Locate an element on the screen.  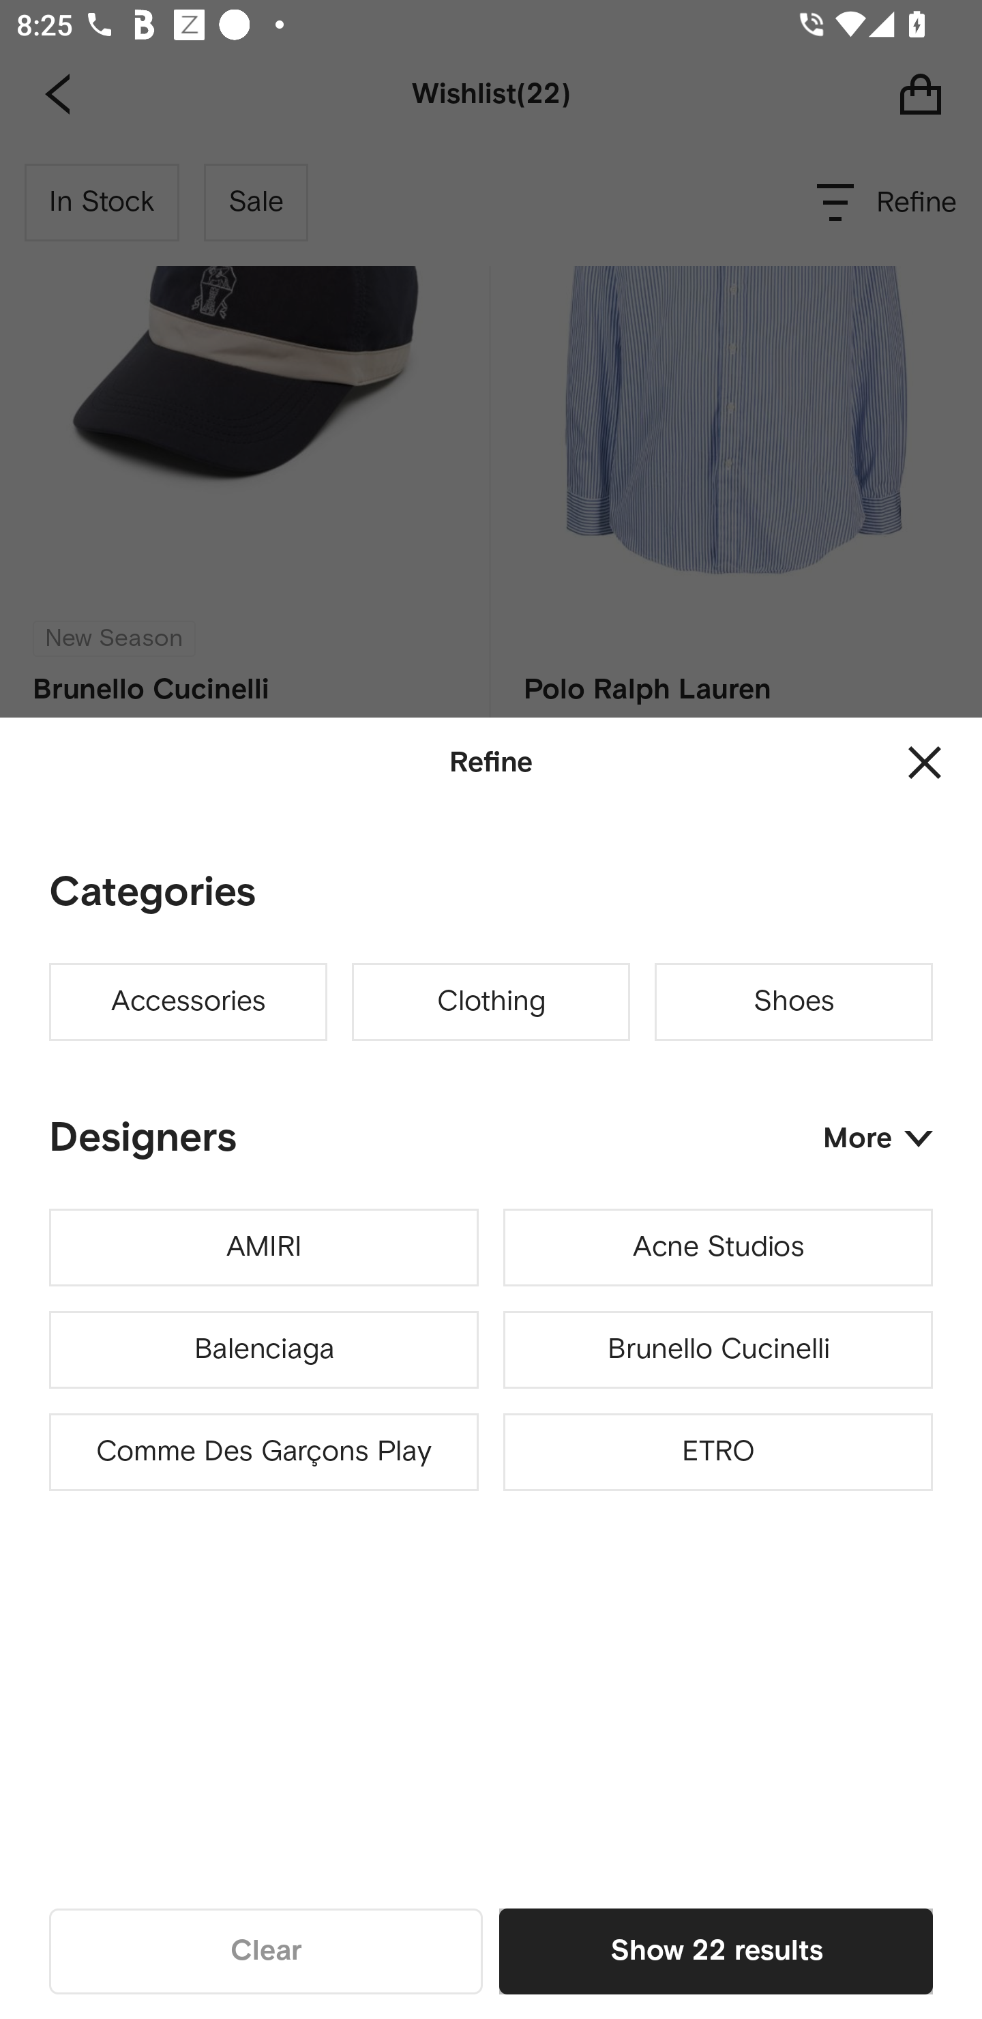
Shoes is located at coordinates (794, 1002).